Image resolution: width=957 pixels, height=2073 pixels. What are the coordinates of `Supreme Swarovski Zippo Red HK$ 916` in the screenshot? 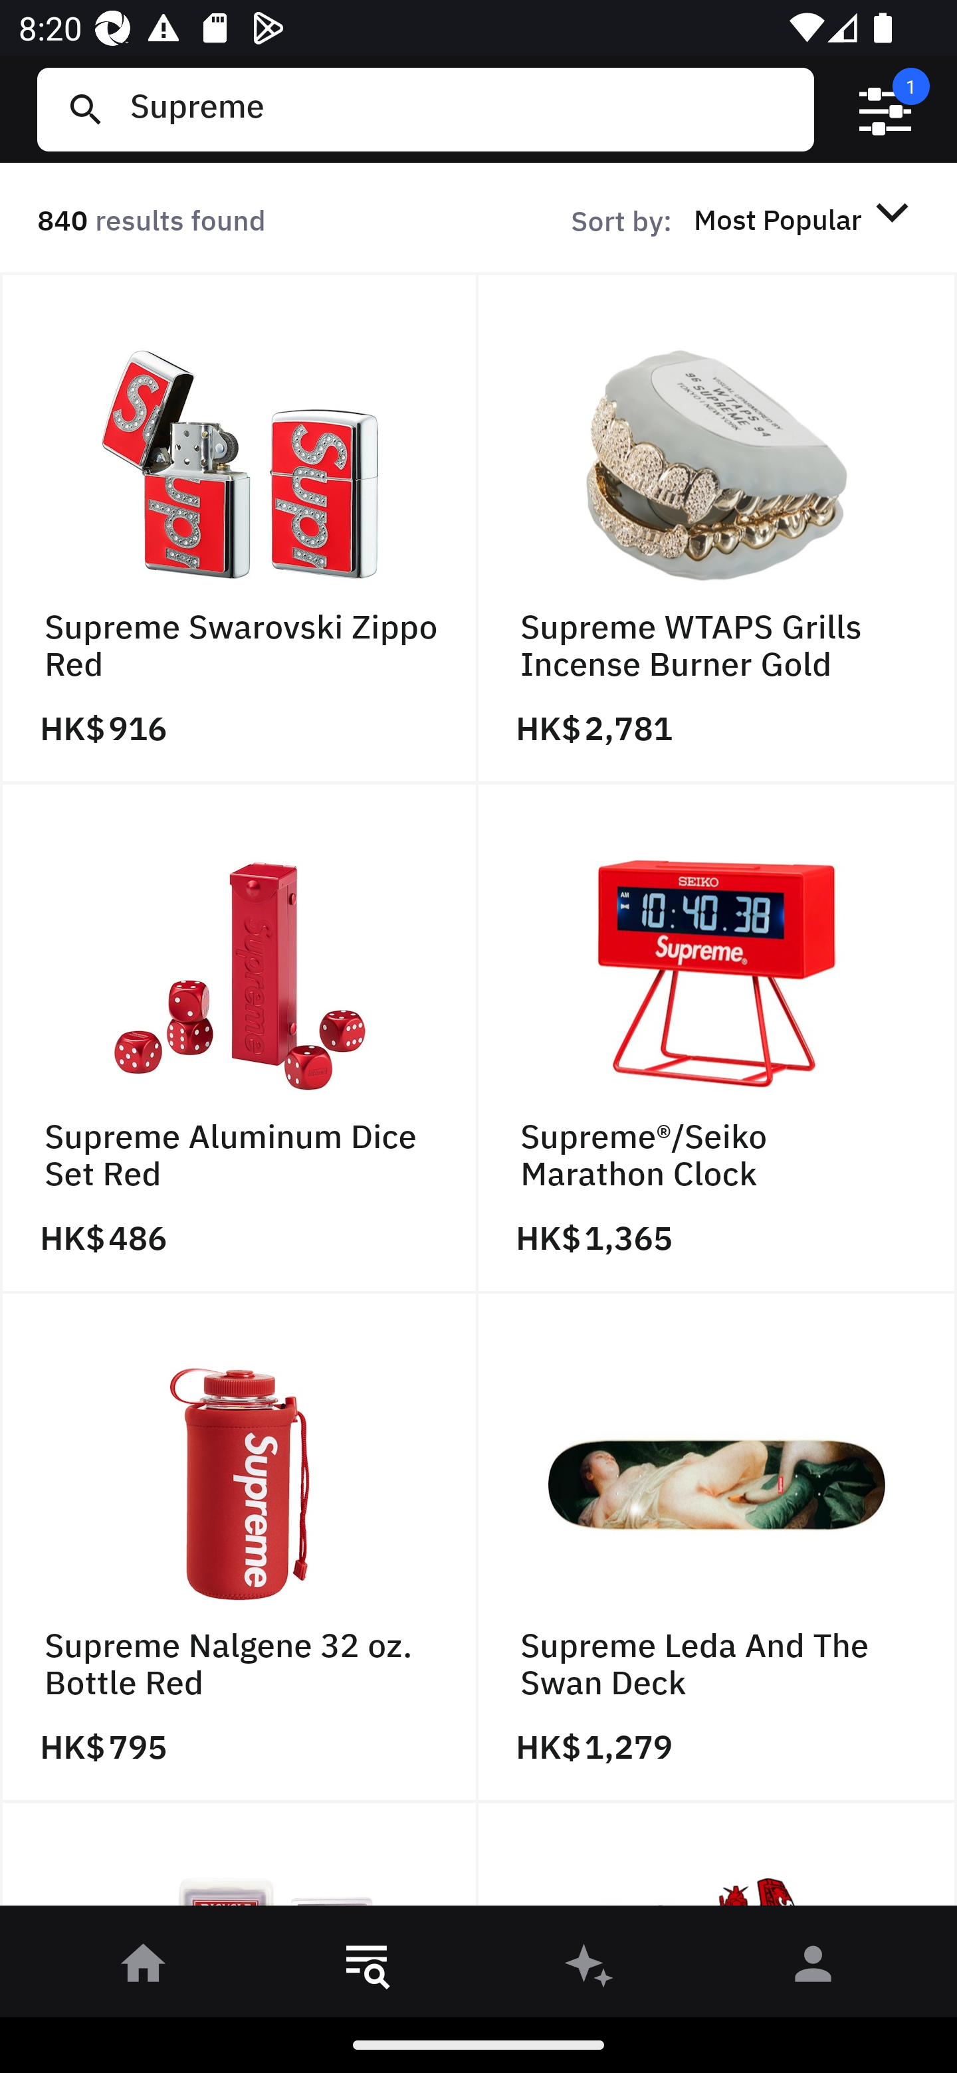 It's located at (239, 528).